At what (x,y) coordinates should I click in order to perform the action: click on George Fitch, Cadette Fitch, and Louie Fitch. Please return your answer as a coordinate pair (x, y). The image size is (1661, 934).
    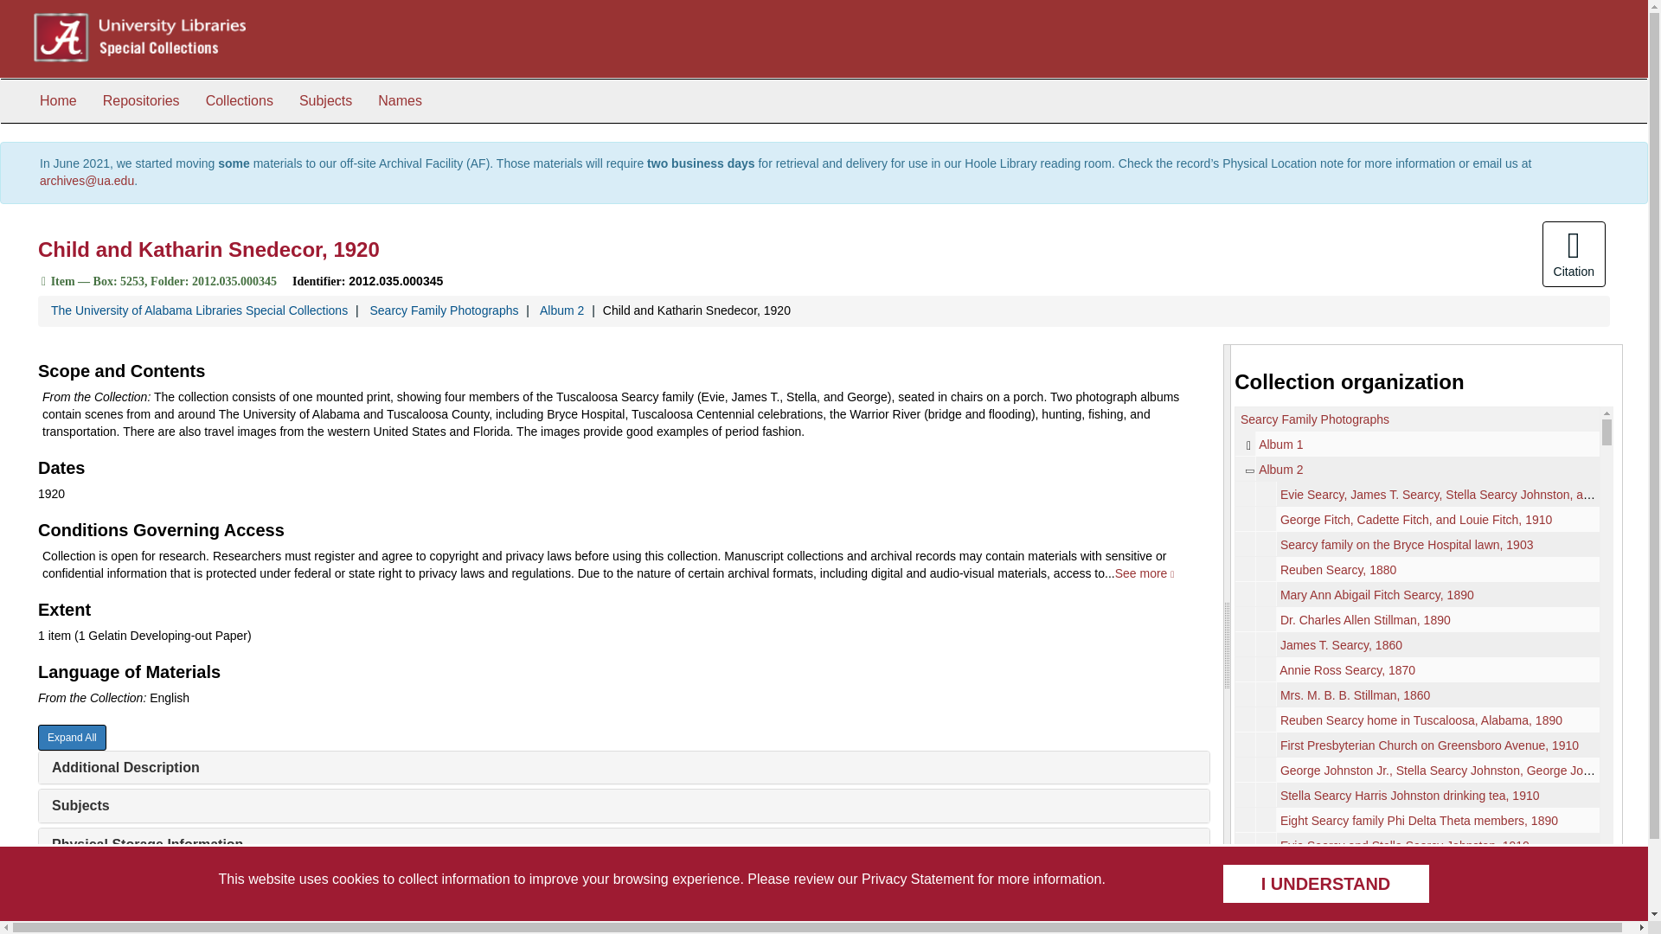
    Looking at the image, I should click on (1417, 519).